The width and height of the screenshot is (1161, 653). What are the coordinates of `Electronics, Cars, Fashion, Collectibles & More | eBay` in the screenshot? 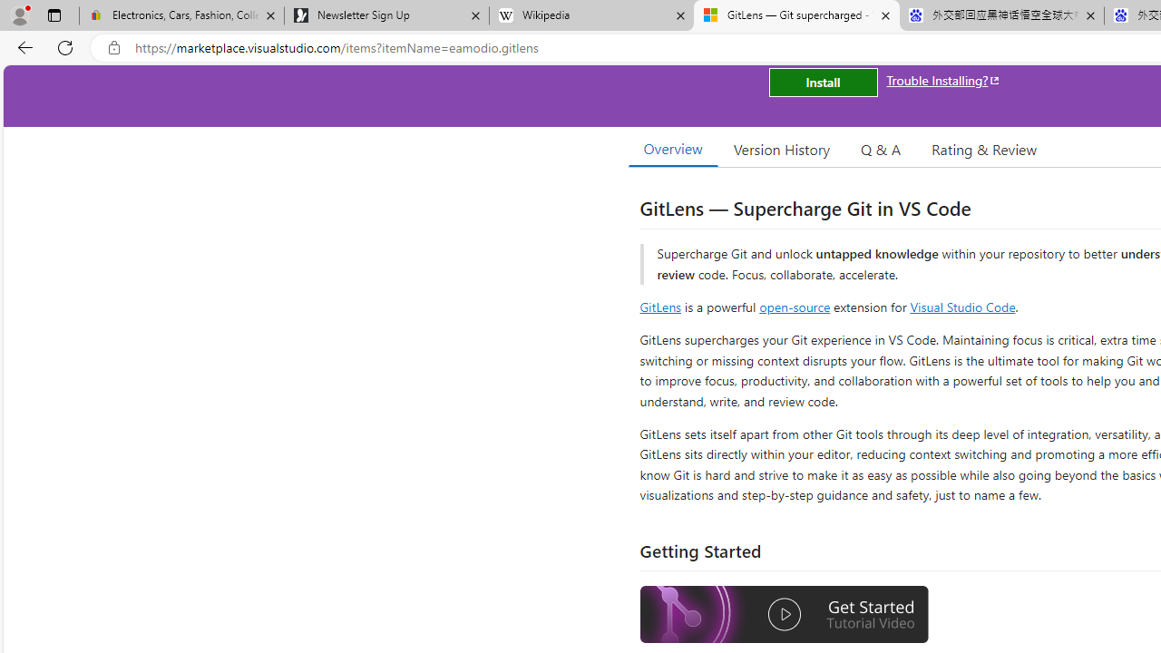 It's located at (181, 16).